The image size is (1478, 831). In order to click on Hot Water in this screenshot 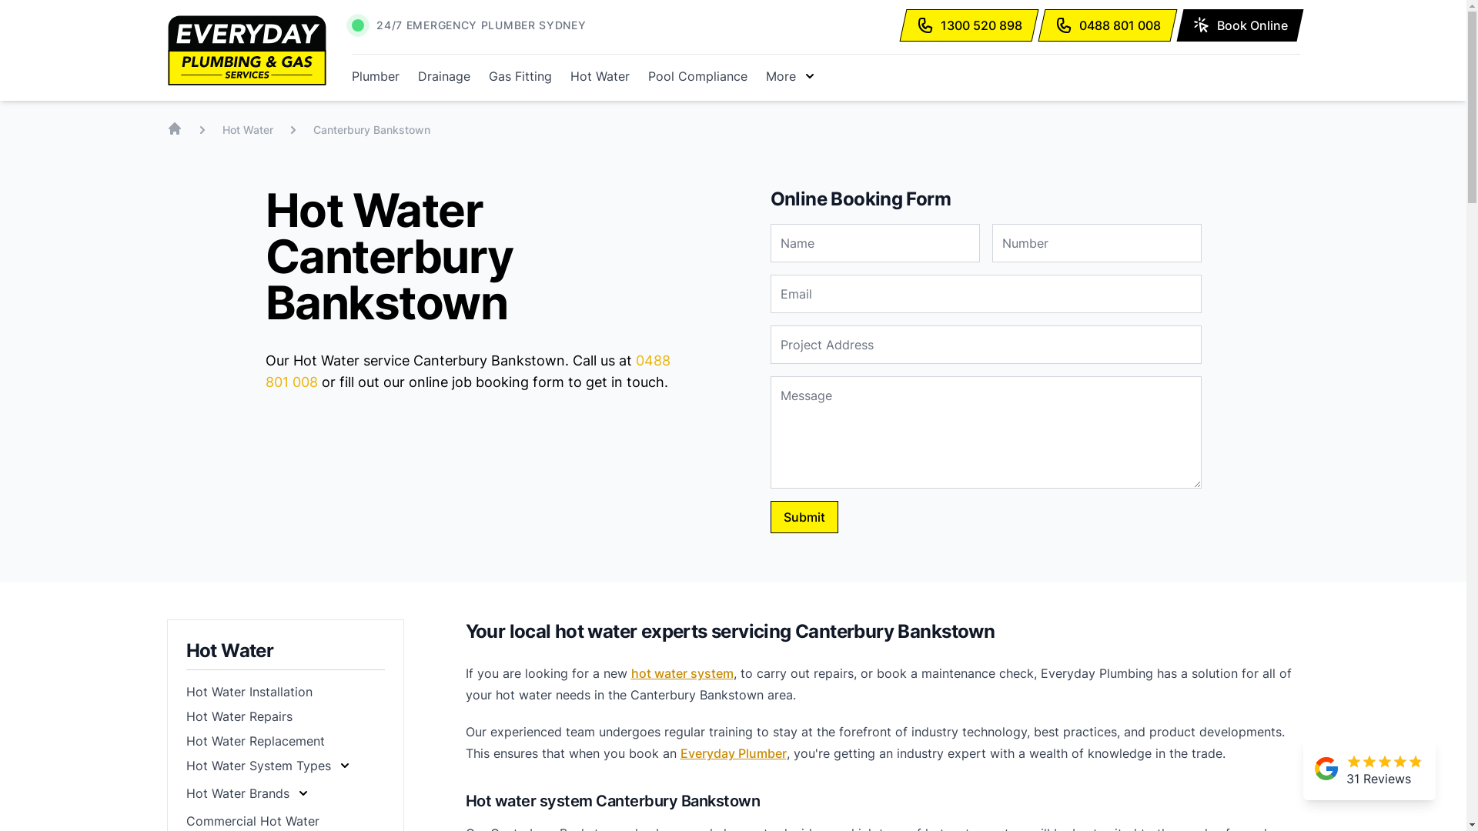, I will do `click(600, 76)`.